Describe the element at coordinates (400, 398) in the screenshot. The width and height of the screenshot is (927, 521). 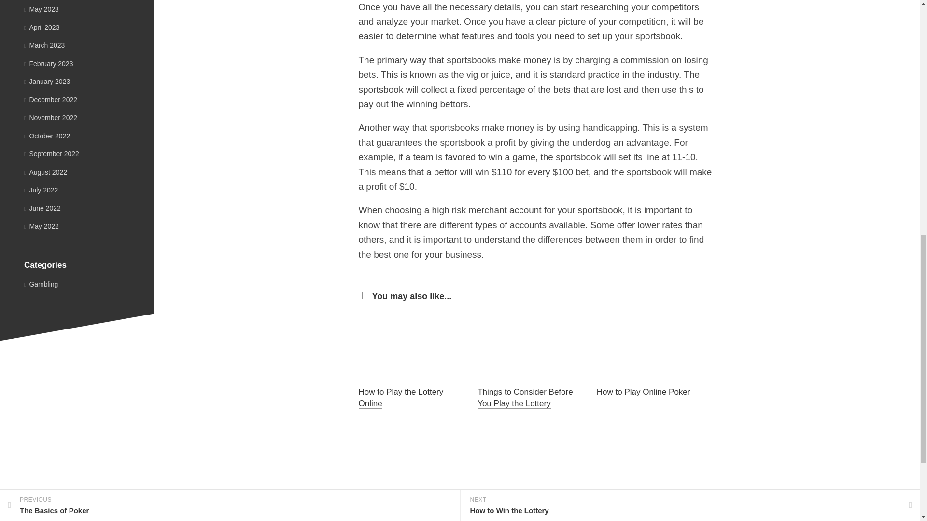
I see `How to Play the Lottery Online` at that location.